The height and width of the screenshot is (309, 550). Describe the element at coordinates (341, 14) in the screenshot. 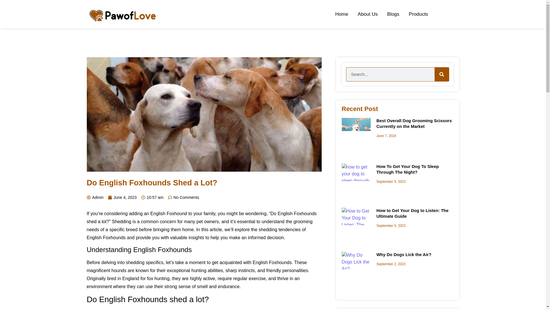

I see `Home` at that location.